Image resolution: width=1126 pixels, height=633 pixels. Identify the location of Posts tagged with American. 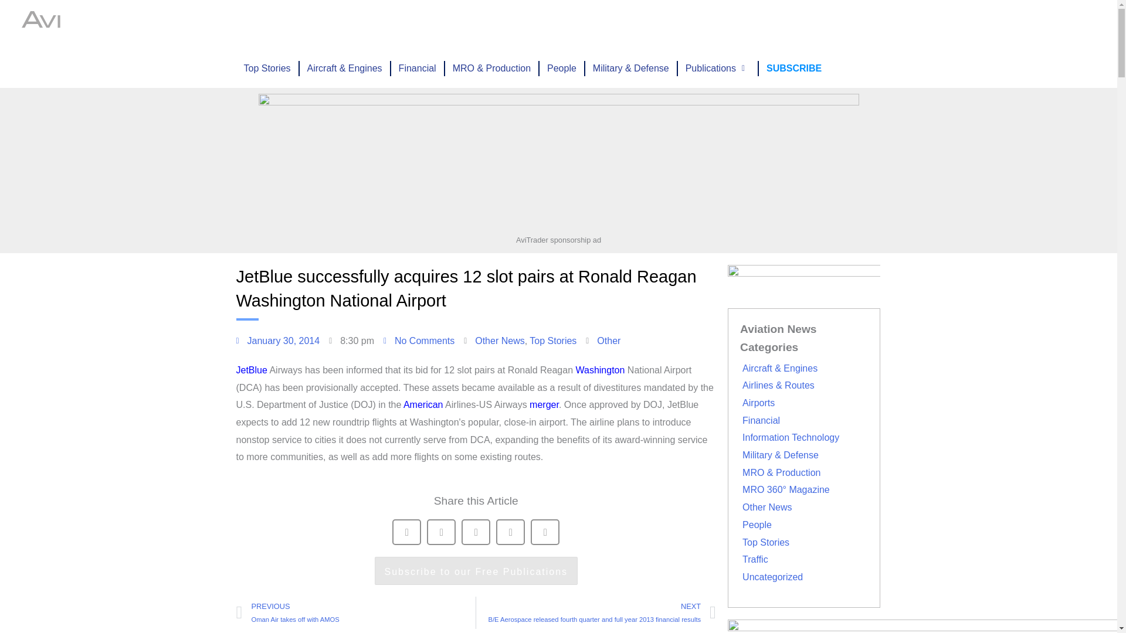
(423, 404).